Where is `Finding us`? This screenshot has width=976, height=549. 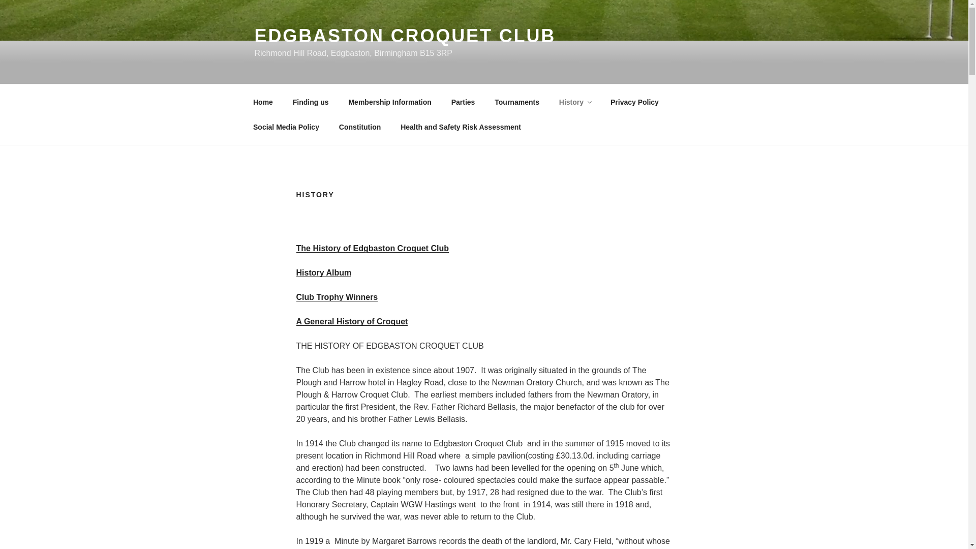
Finding us is located at coordinates (311, 102).